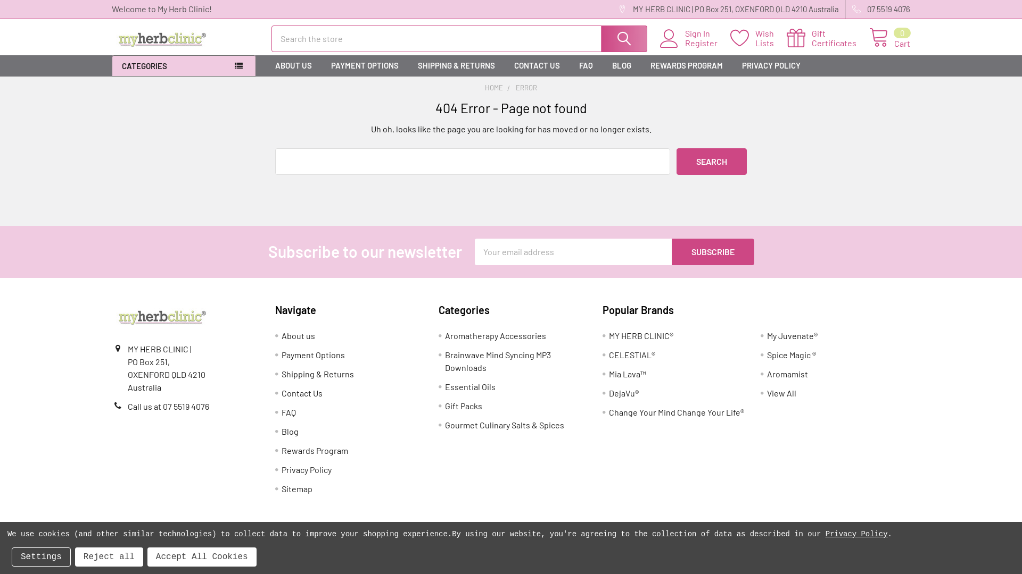 The image size is (1022, 574). Describe the element at coordinates (788, 374) in the screenshot. I see `Aromamist` at that location.